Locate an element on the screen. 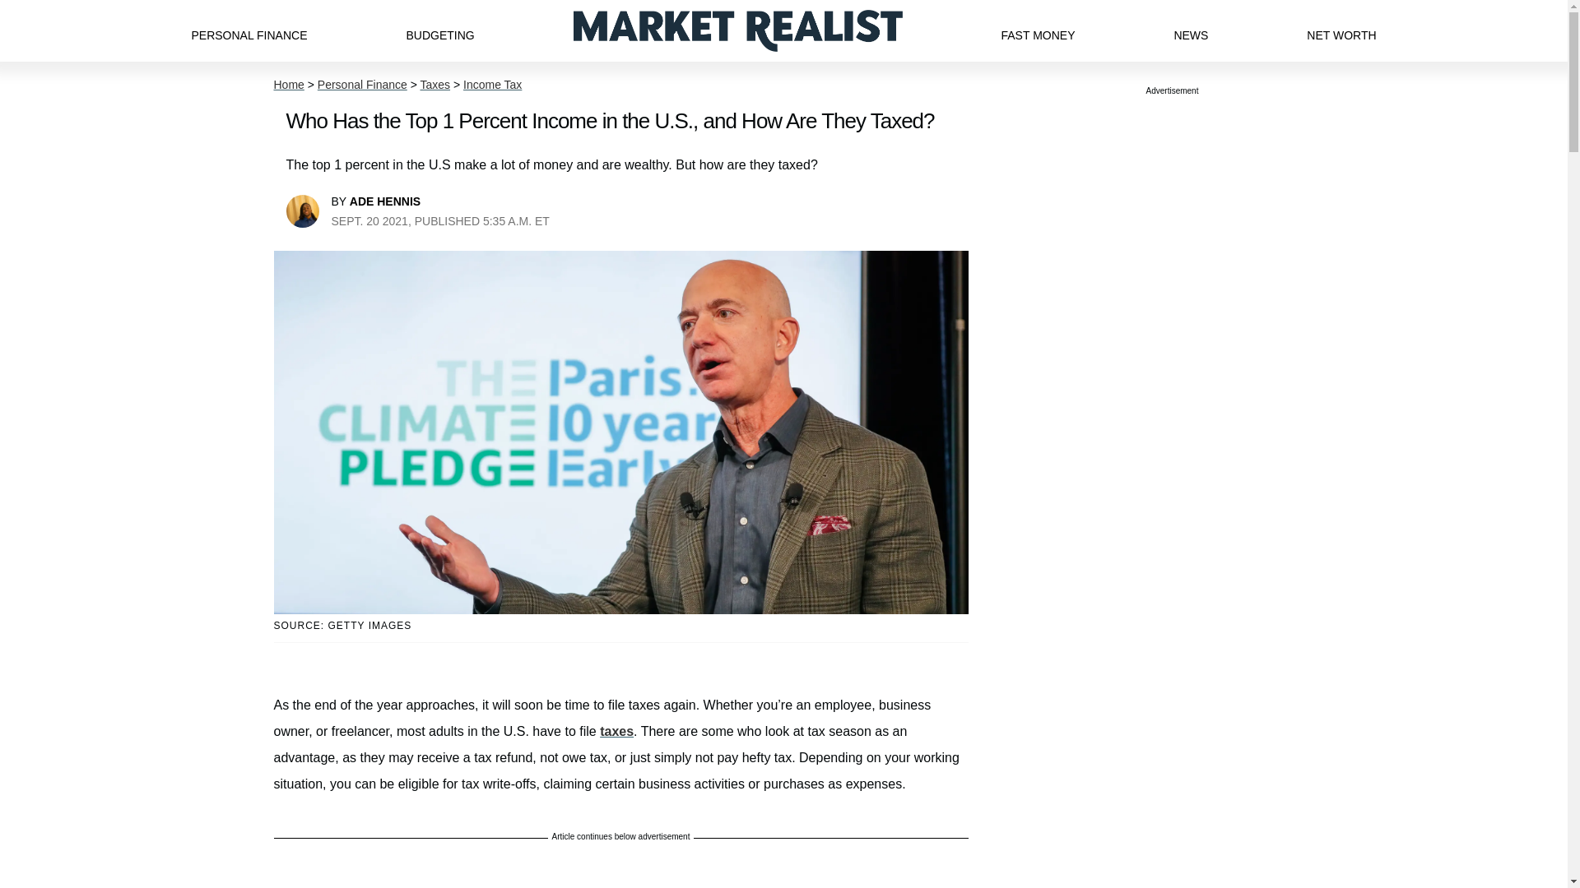 The height and width of the screenshot is (888, 1580). ADE HENNIS is located at coordinates (384, 201).